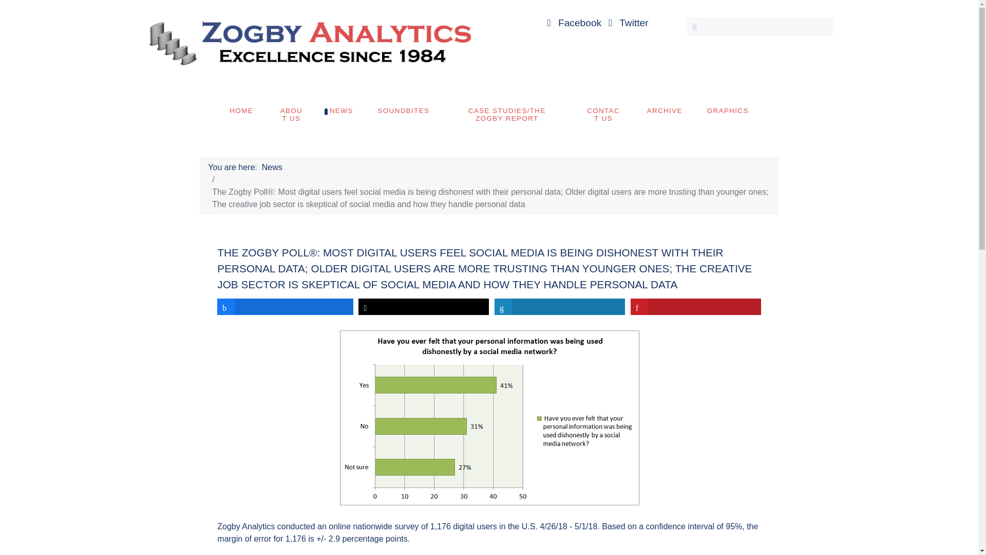 This screenshot has width=986, height=555. What do you see at coordinates (627, 23) in the screenshot?
I see `Twitter` at bounding box center [627, 23].